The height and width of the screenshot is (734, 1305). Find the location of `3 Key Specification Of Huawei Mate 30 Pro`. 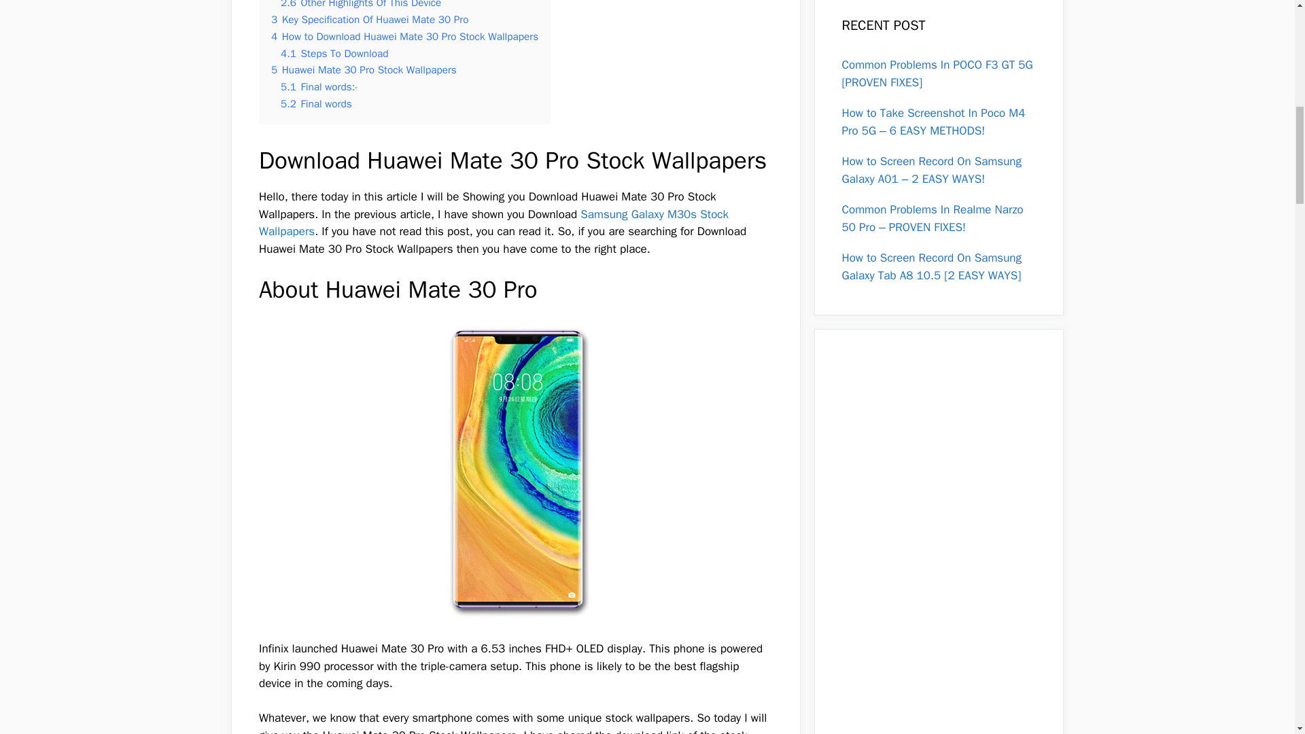

3 Key Specification Of Huawei Mate 30 Pro is located at coordinates (370, 19).